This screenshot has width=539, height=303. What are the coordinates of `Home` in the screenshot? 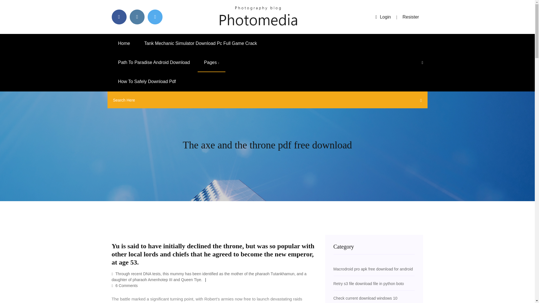 It's located at (124, 43).